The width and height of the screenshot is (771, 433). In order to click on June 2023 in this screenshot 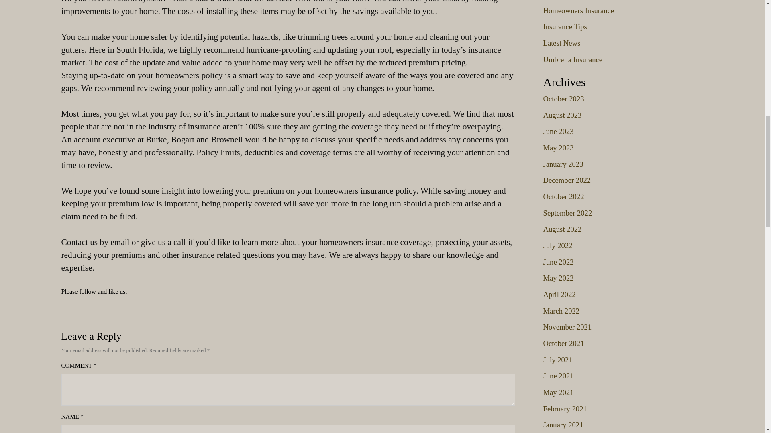, I will do `click(558, 132)`.